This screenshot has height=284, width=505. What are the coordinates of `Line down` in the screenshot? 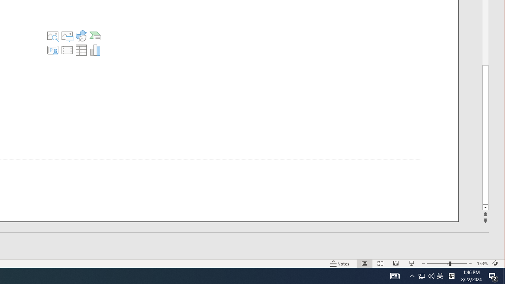 It's located at (485, 207).